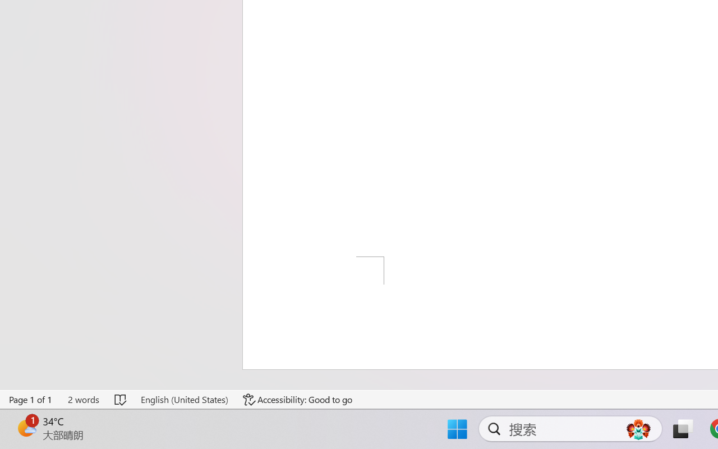 The width and height of the screenshot is (718, 449). Describe the element at coordinates (184, 400) in the screenshot. I see `Language English (United States)` at that location.